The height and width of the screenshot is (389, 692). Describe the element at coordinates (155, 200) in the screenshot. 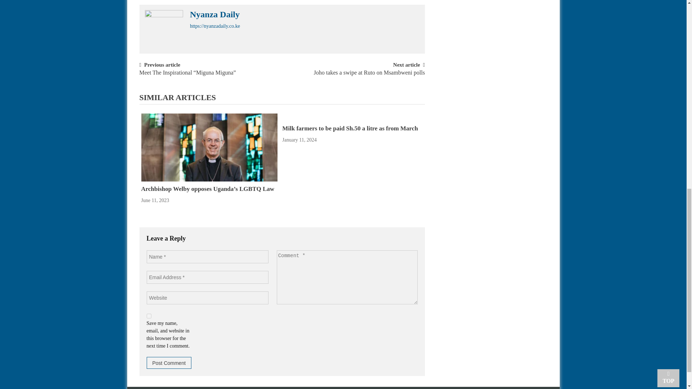

I see `June 11, 2023` at that location.